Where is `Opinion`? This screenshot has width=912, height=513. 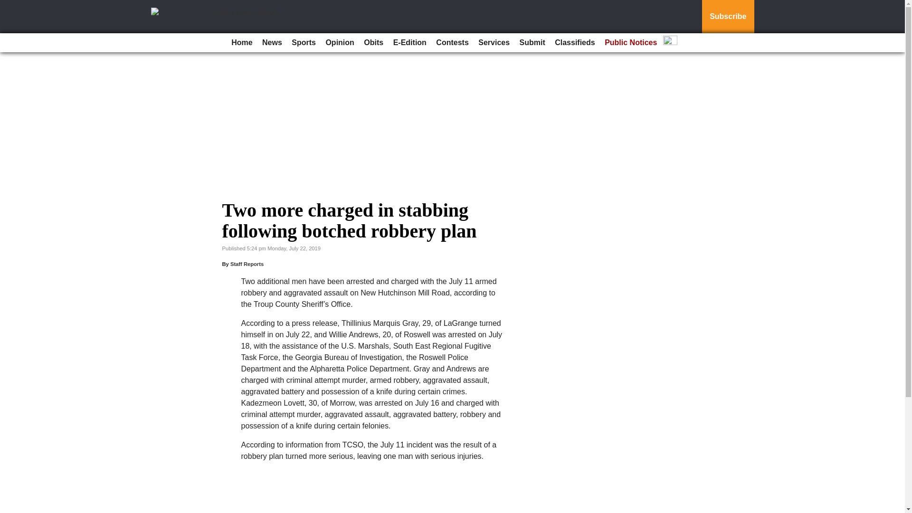 Opinion is located at coordinates (339, 43).